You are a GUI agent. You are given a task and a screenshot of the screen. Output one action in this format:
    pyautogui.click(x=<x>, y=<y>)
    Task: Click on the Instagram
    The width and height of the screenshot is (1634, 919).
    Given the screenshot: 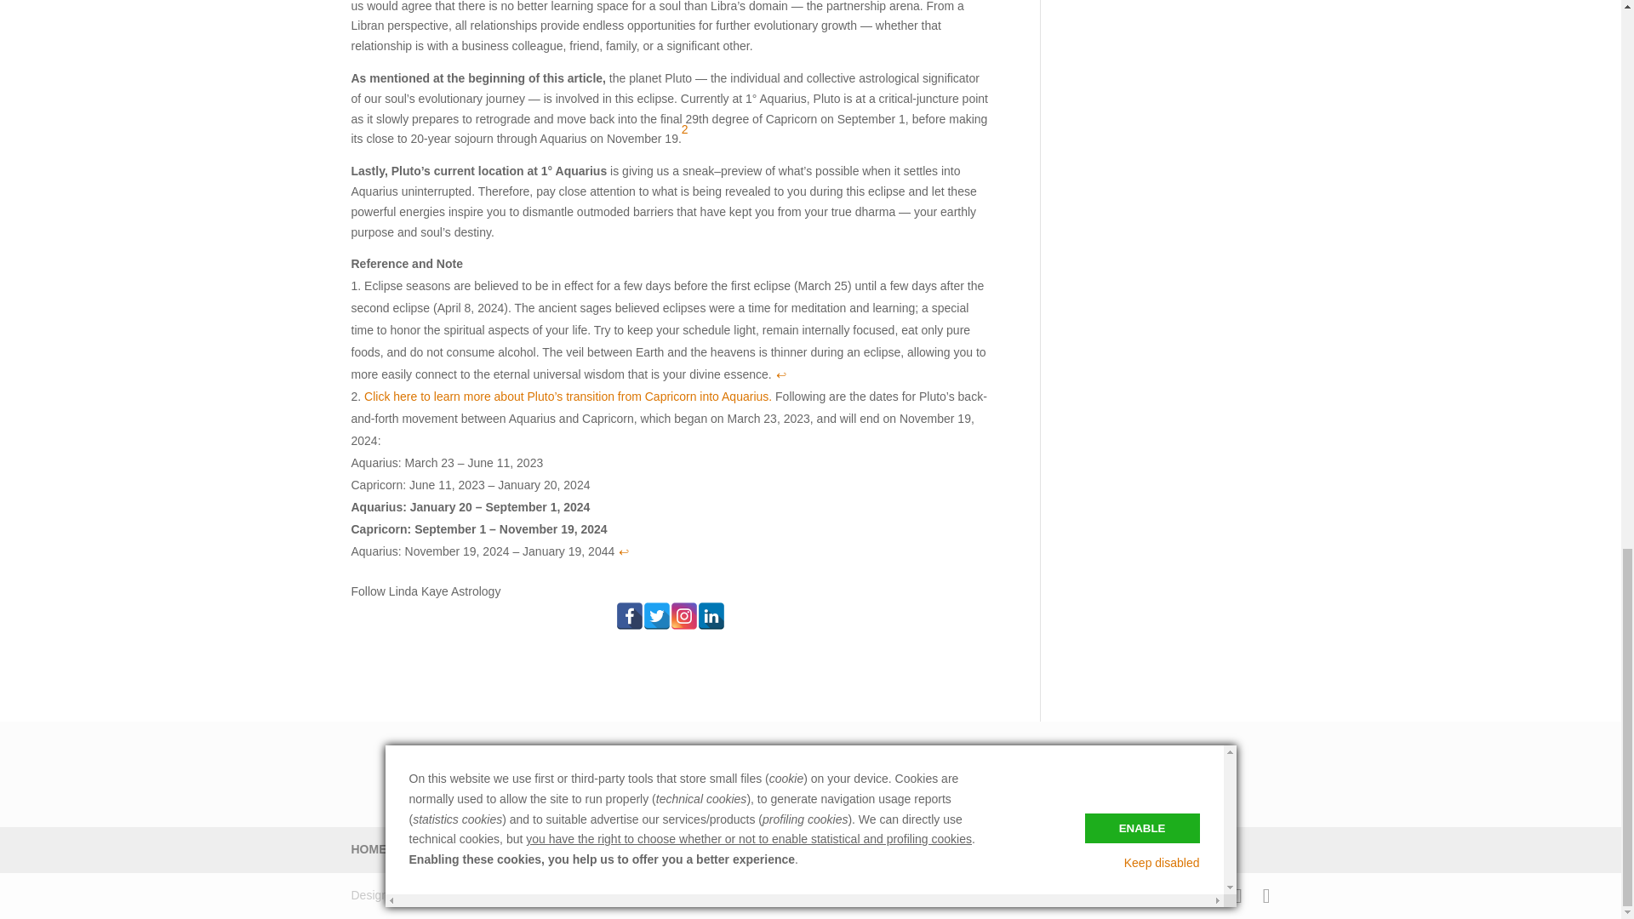 What is the action you would take?
    pyautogui.click(x=683, y=616)
    